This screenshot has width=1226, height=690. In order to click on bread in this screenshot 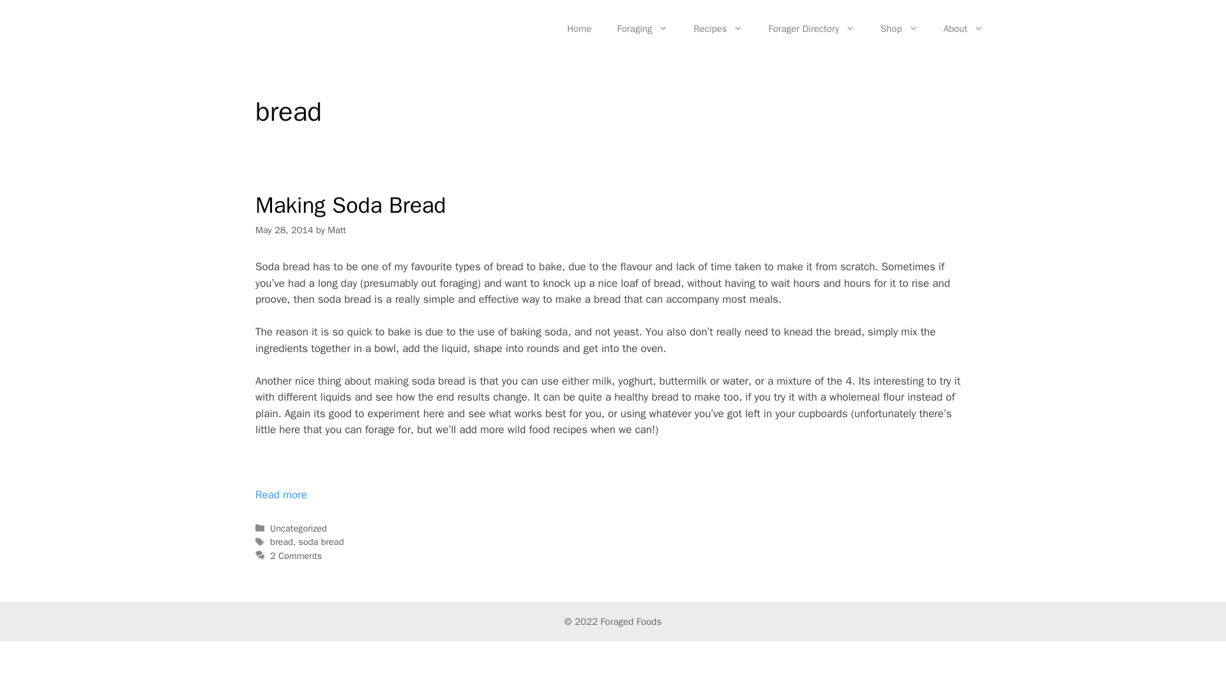, I will do `click(281, 542)`.